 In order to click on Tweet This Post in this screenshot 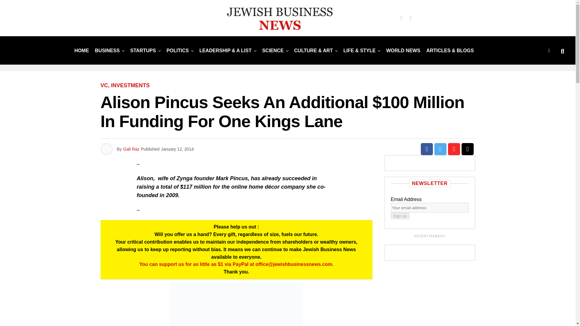, I will do `click(440, 149)`.